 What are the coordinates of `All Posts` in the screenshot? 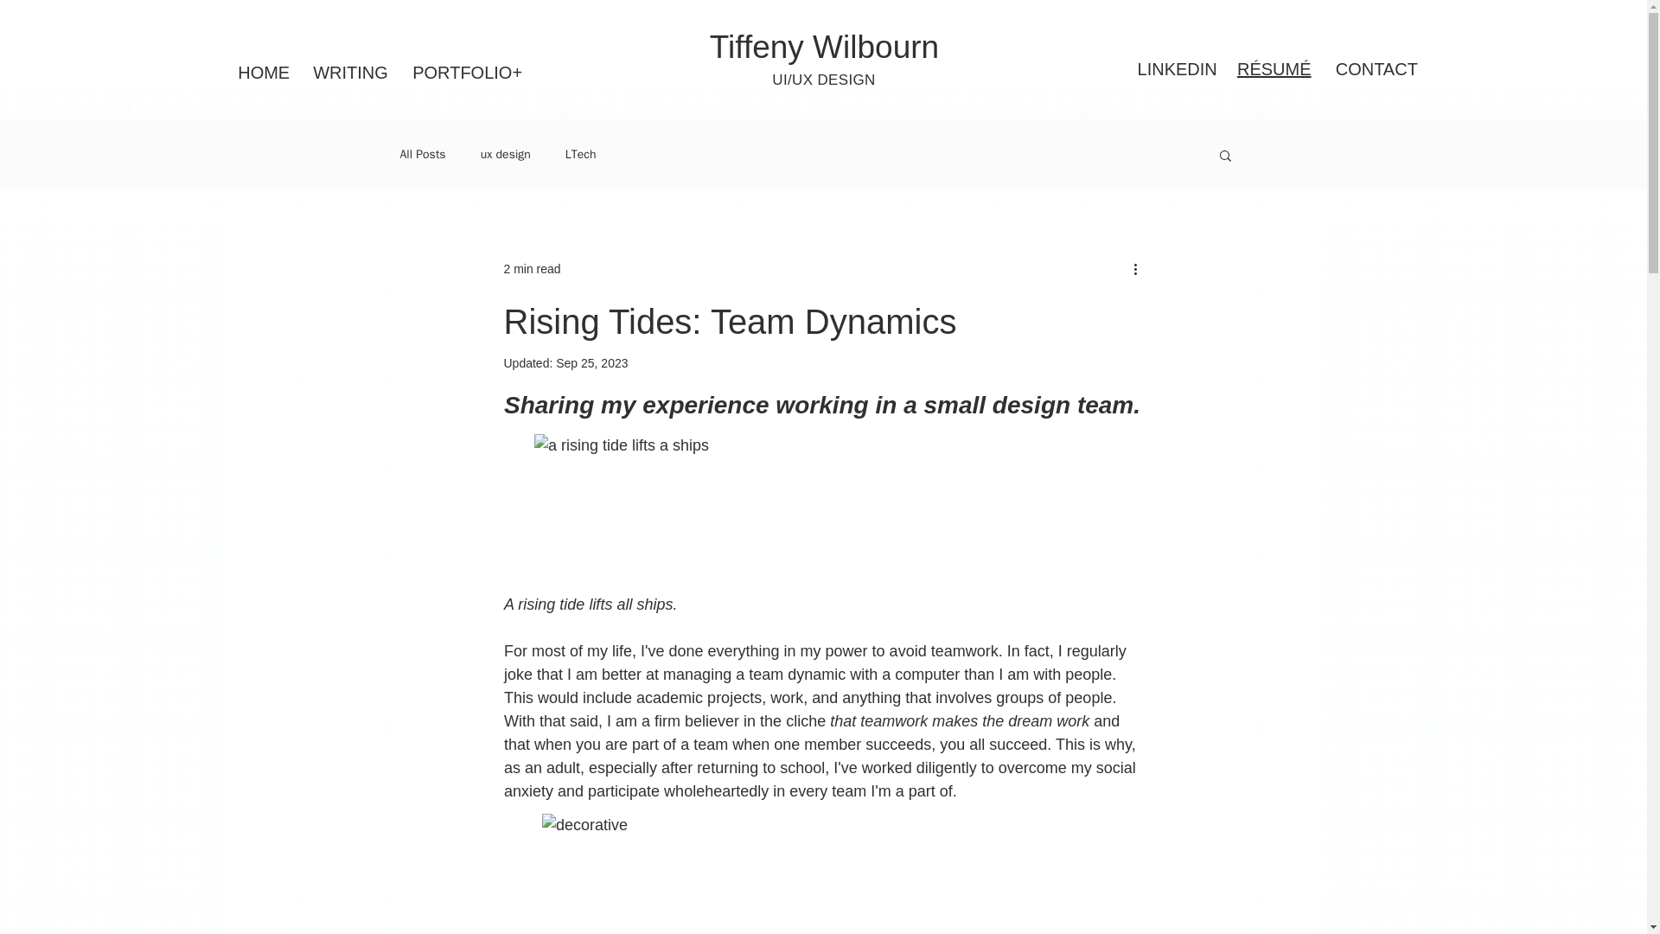 It's located at (422, 154).